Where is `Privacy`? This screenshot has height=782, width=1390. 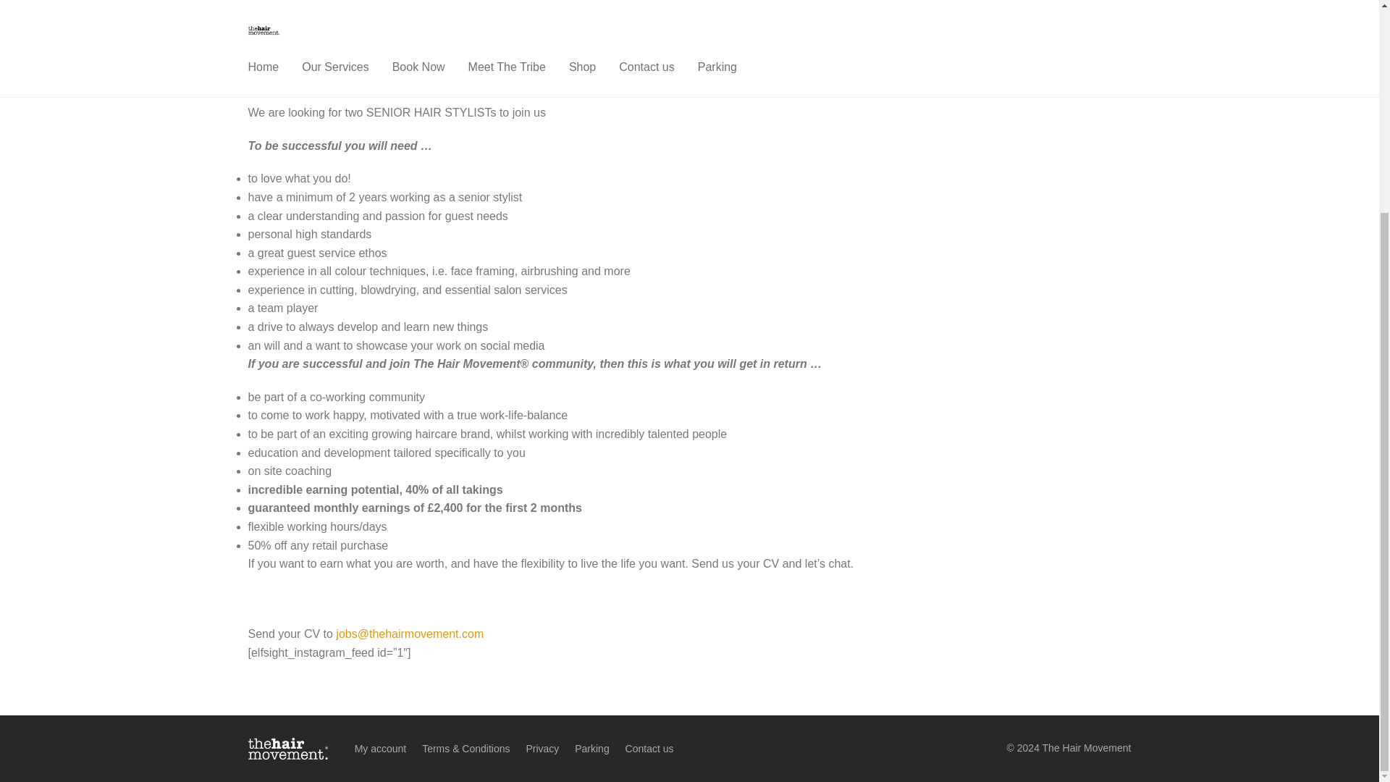
Privacy is located at coordinates (542, 749).